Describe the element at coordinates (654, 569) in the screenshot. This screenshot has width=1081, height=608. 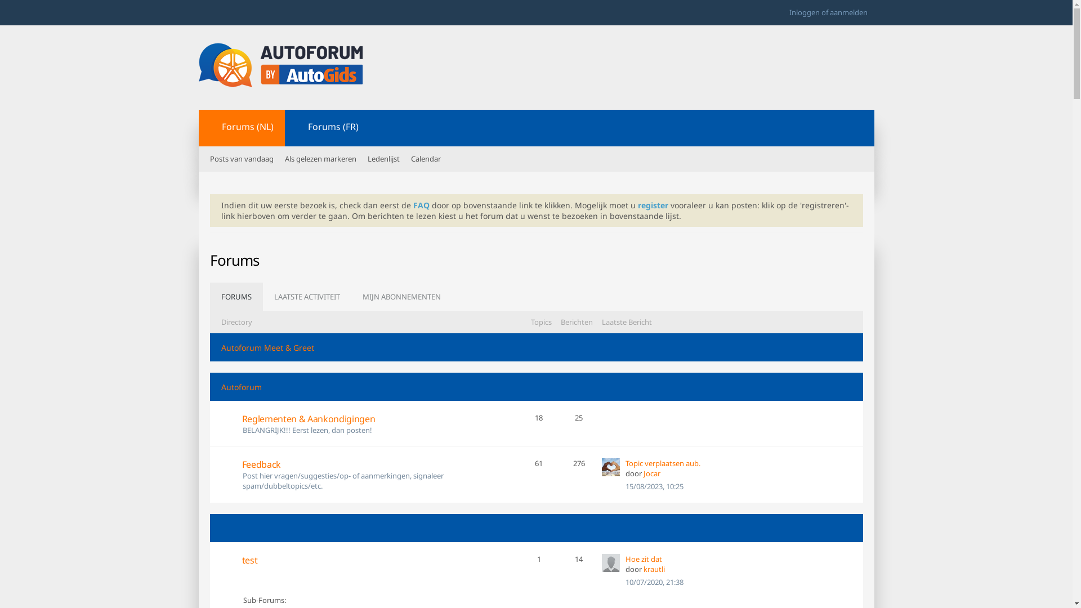
I see `krautli` at that location.